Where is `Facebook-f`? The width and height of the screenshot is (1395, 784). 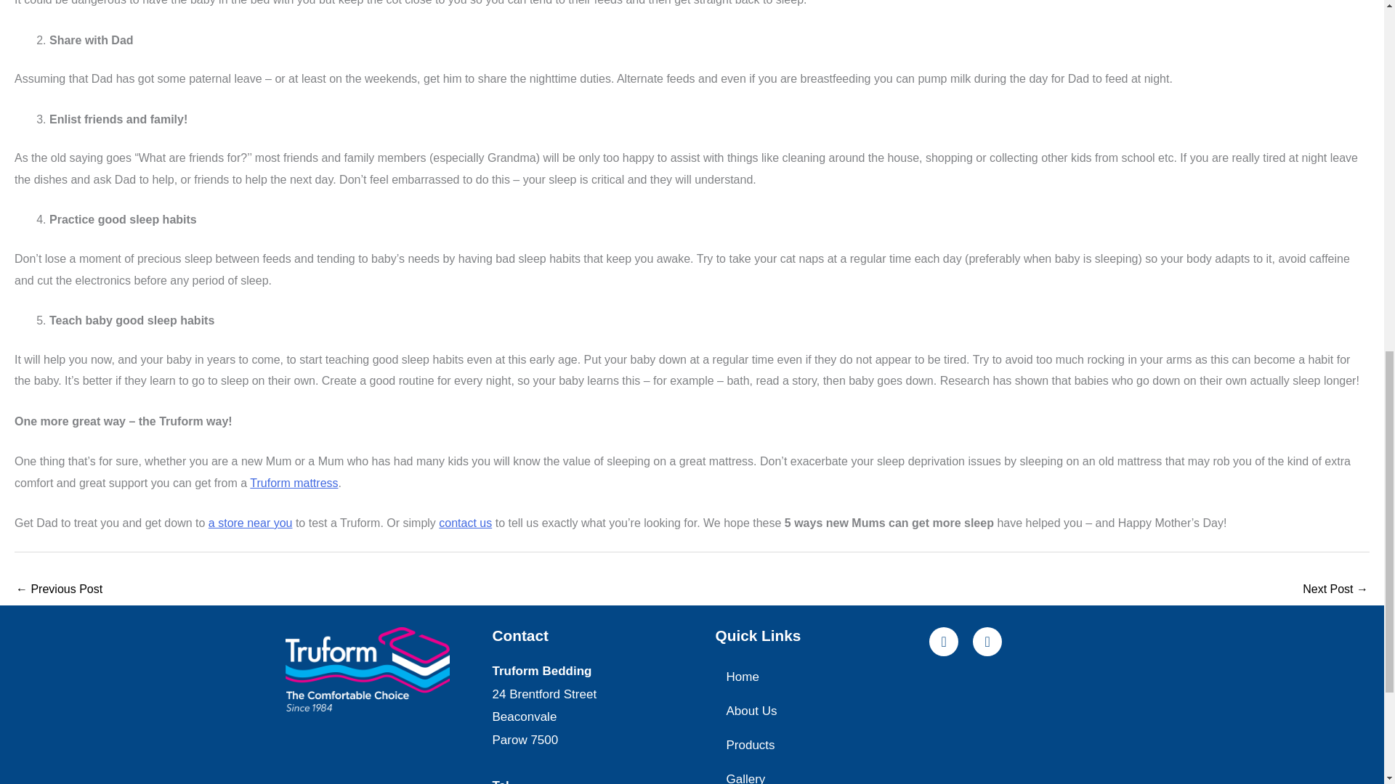 Facebook-f is located at coordinates (943, 642).